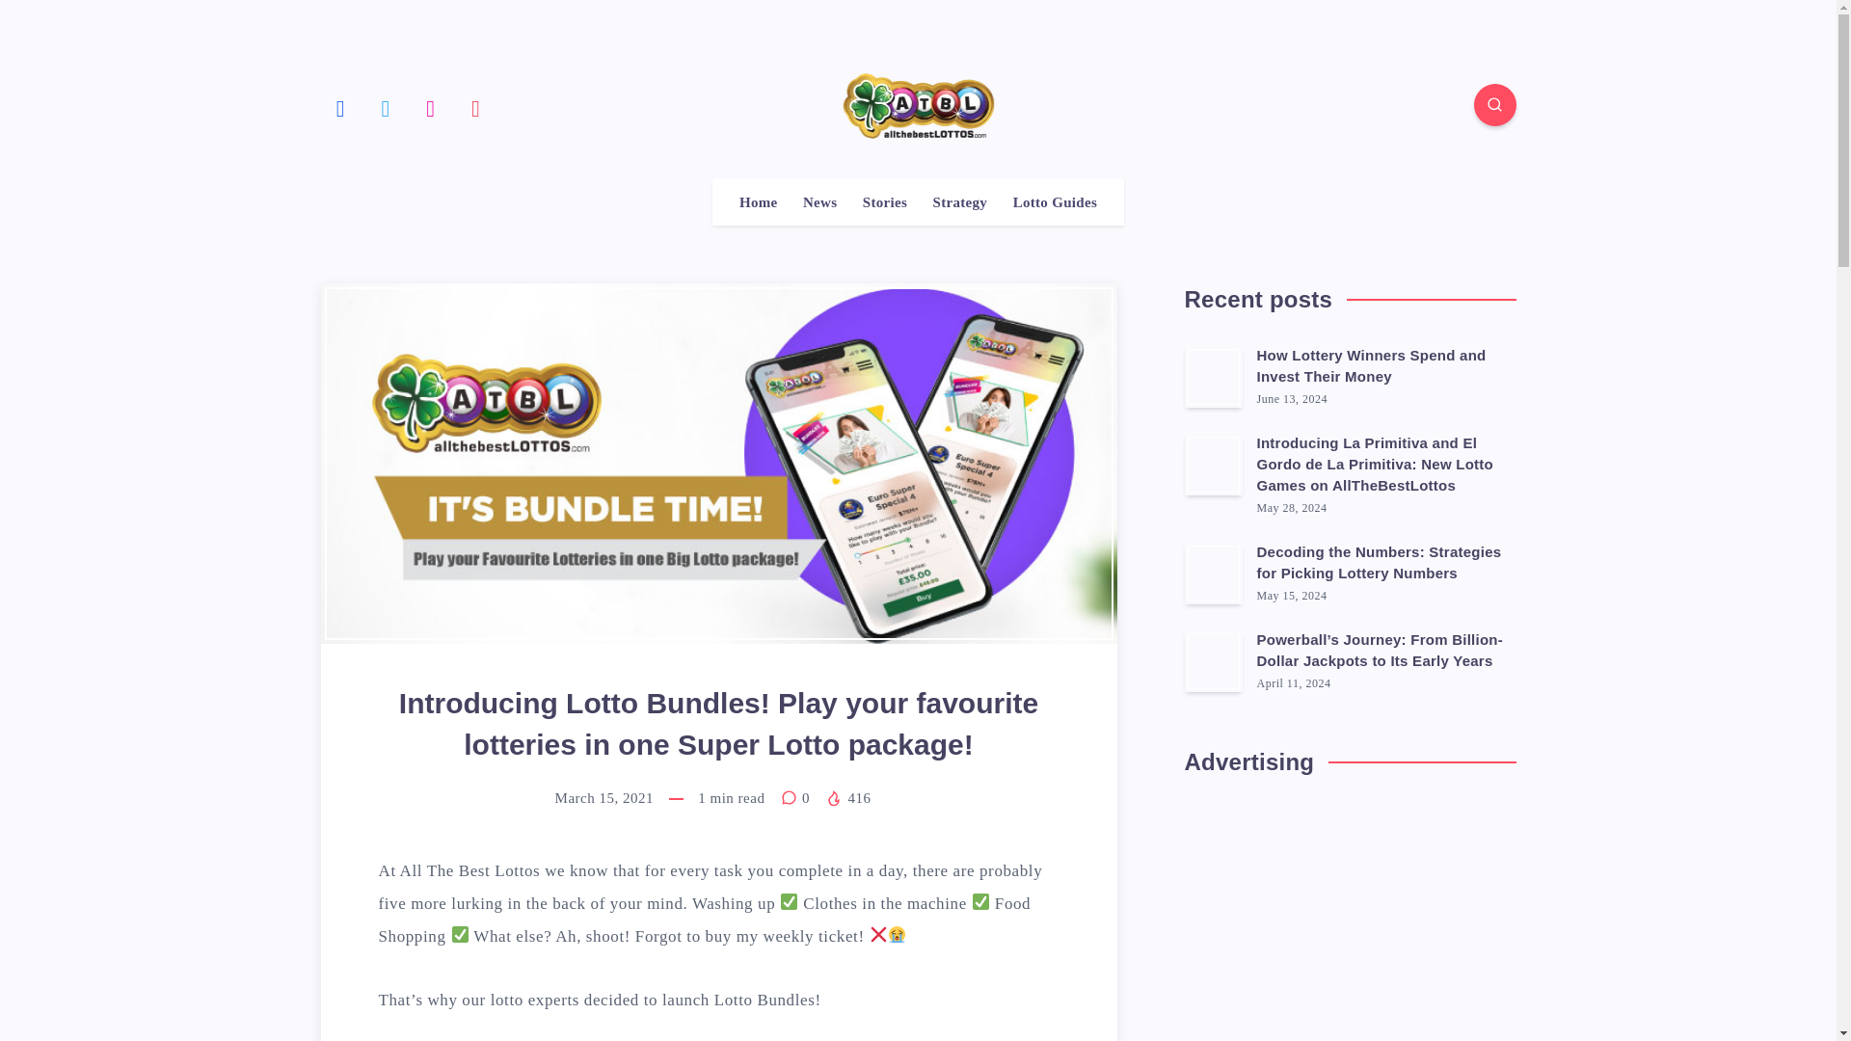 The image size is (1851, 1041). Describe the element at coordinates (819, 202) in the screenshot. I see `News` at that location.